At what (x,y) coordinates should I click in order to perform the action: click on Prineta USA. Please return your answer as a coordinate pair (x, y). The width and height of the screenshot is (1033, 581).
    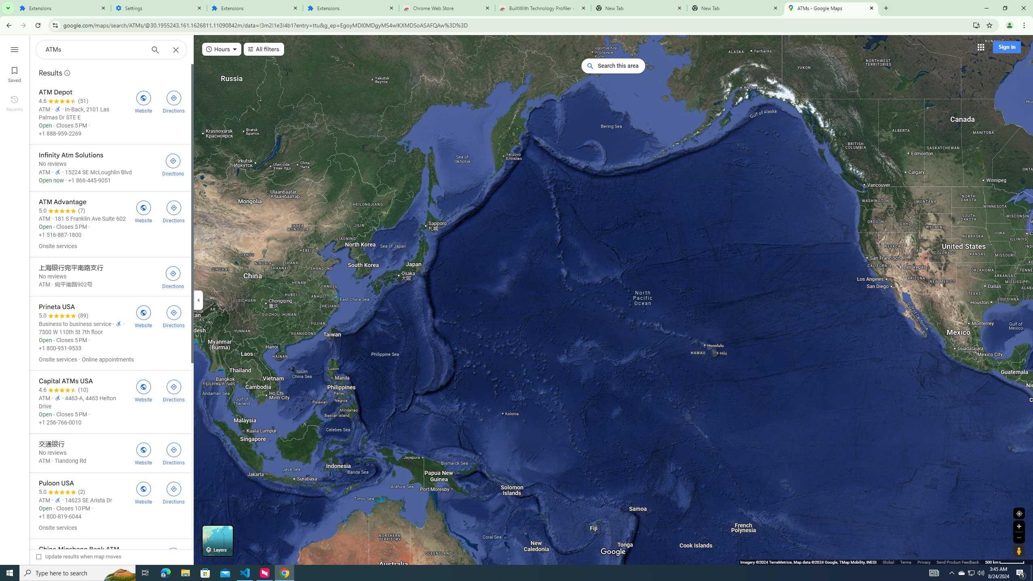
    Looking at the image, I should click on (110, 333).